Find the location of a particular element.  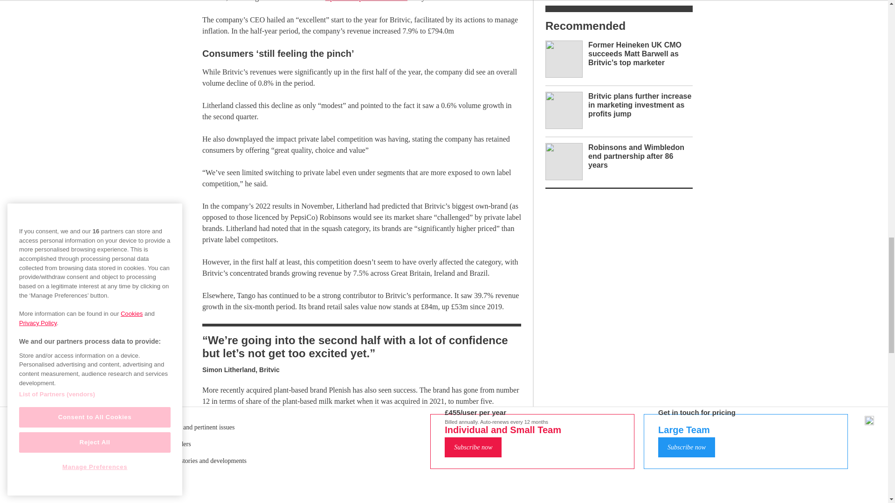

sponsorship of Wimbledon is located at coordinates (366, 1).